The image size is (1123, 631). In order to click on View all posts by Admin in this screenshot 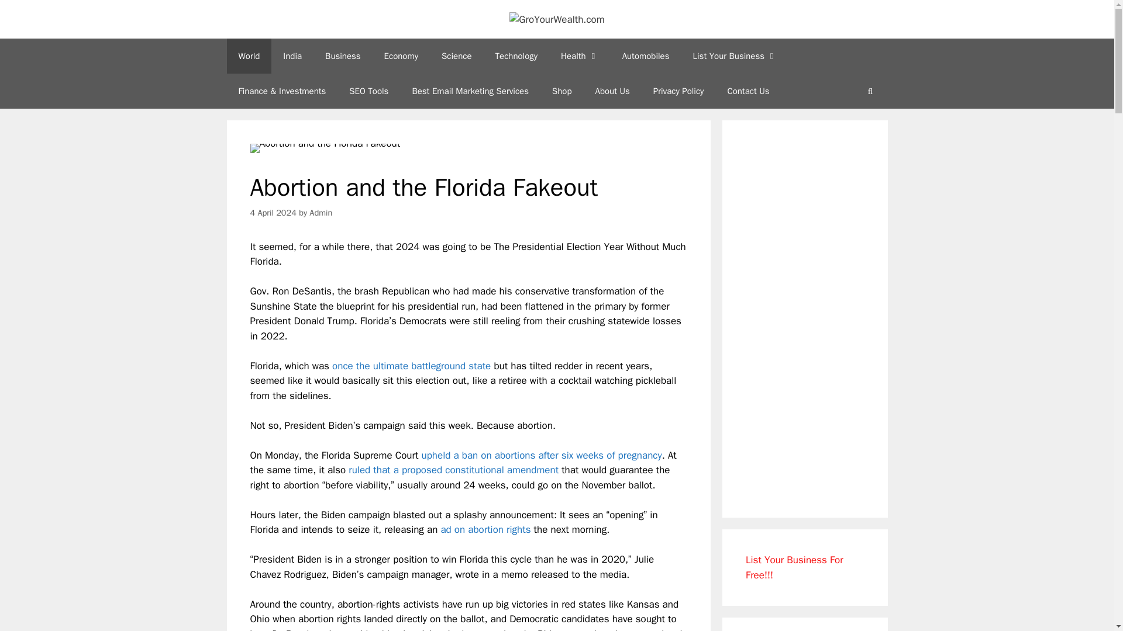, I will do `click(321, 213)`.